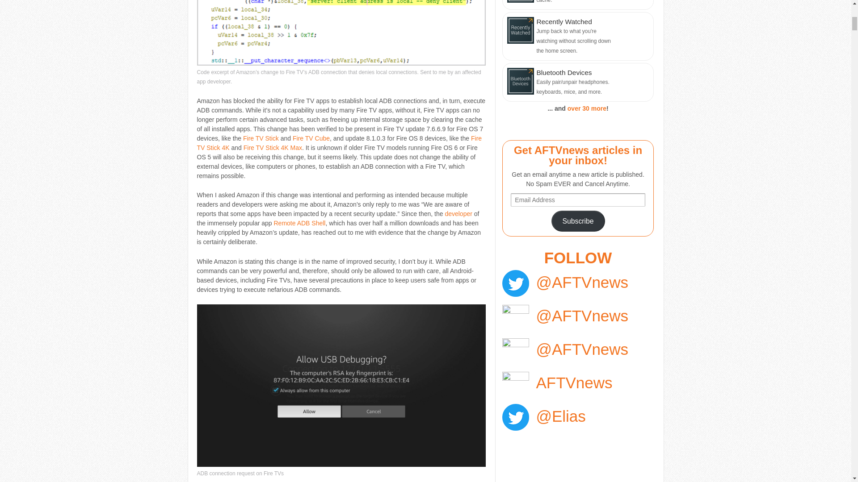 Image resolution: width=858 pixels, height=482 pixels. Describe the element at coordinates (299, 223) in the screenshot. I see `Remote ADB Shell` at that location.